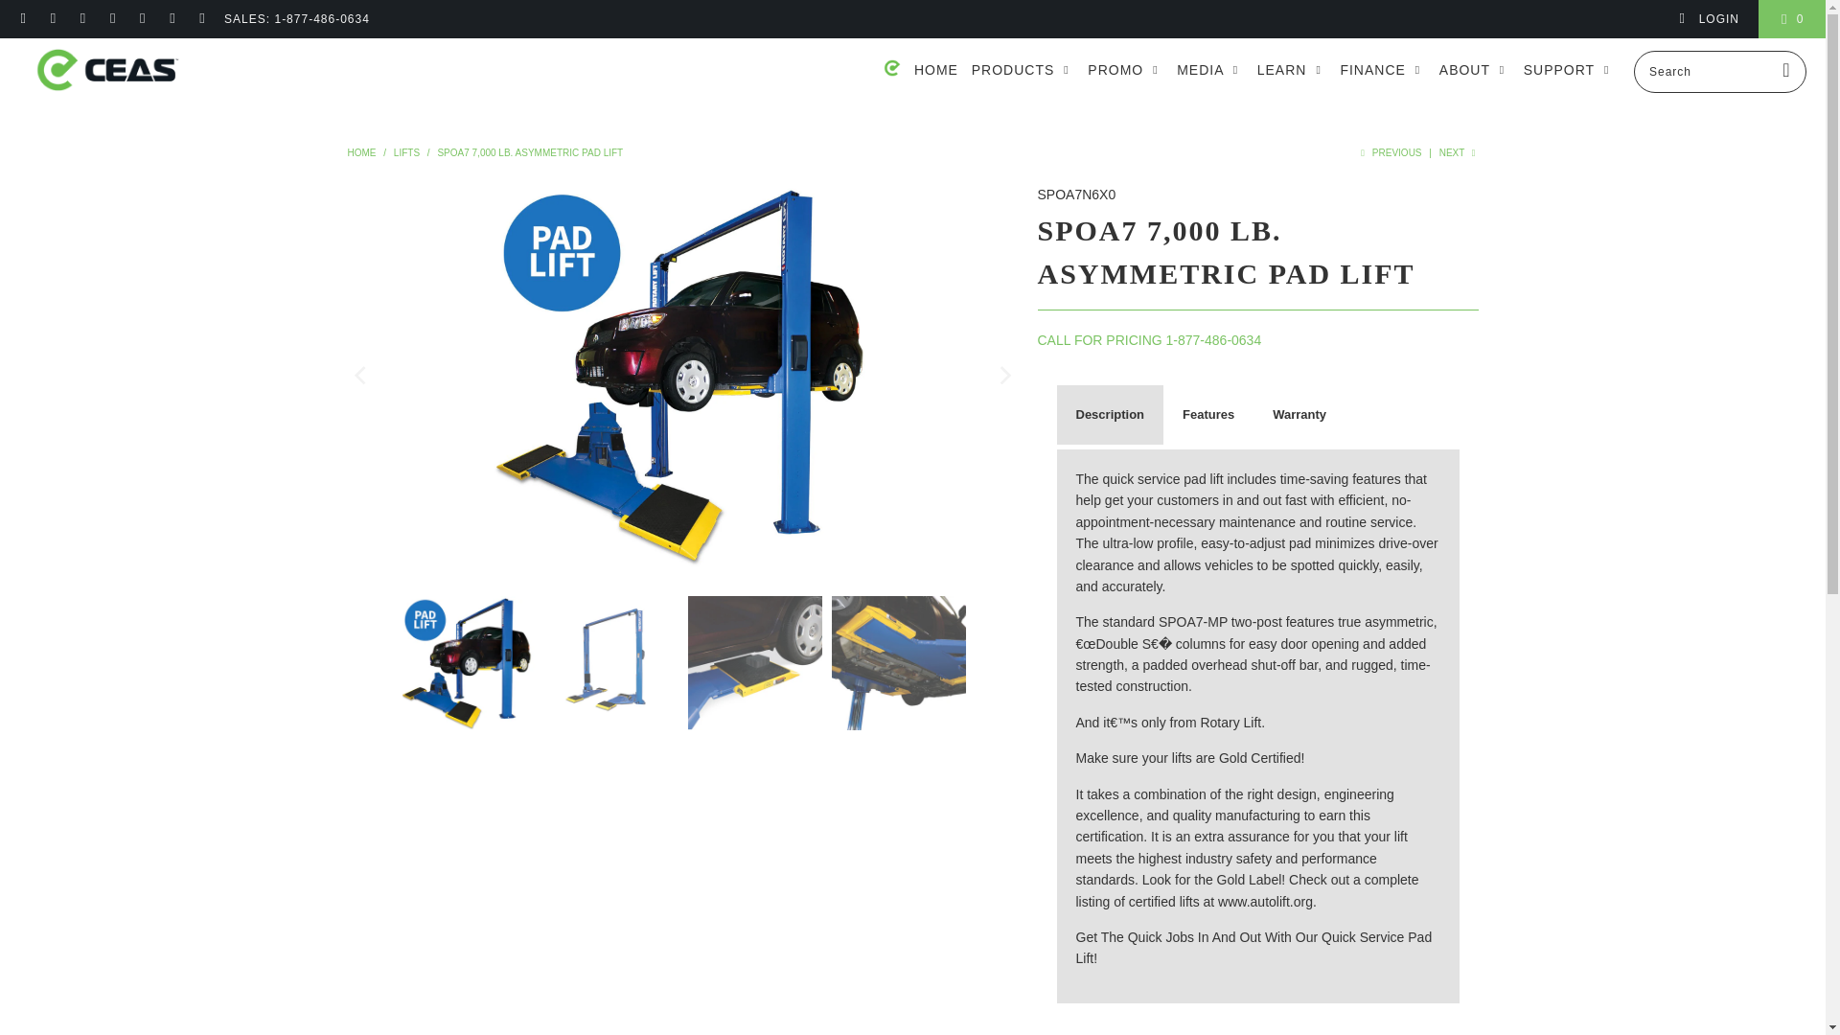 This screenshot has height=1035, width=1840. I want to click on Cutting Edge Automotive Solutions on Instagram, so click(142, 19).